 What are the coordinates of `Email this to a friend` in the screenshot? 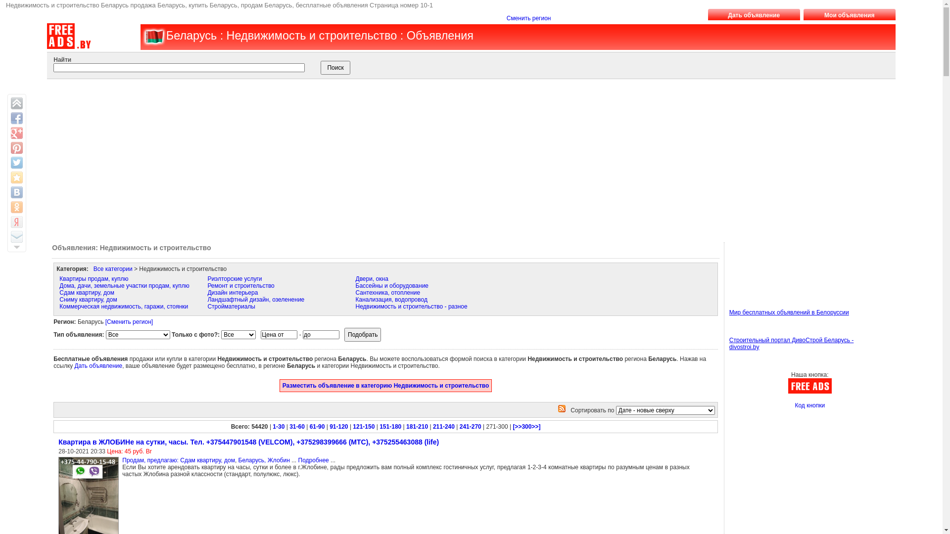 It's located at (17, 237).